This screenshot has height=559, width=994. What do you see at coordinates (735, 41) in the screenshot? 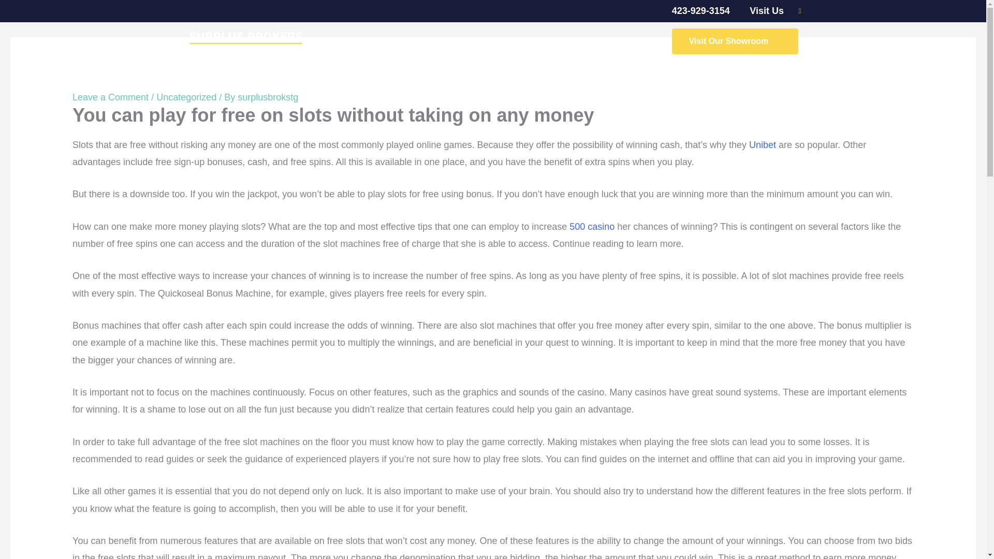
I see `Visit Our Showroom` at bounding box center [735, 41].